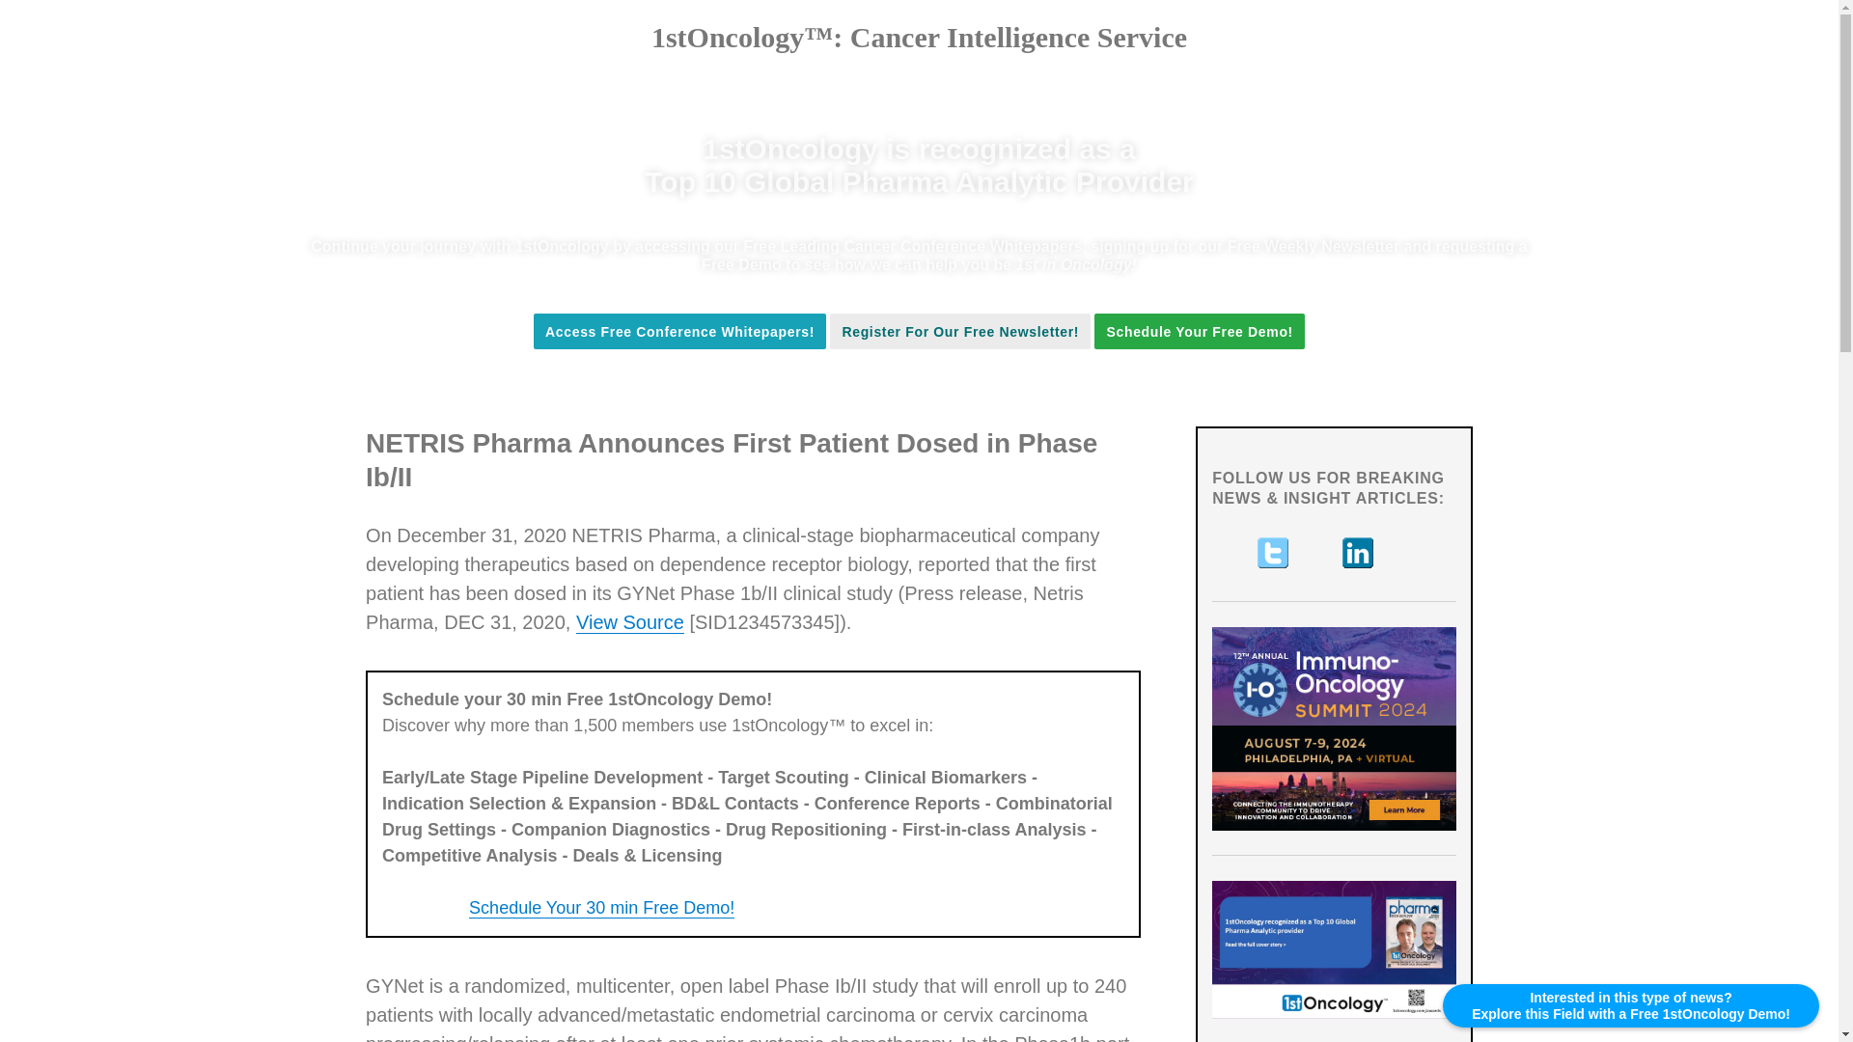 The width and height of the screenshot is (1853, 1042). I want to click on Schedule Your 30 min Free Demo!, so click(600, 907).